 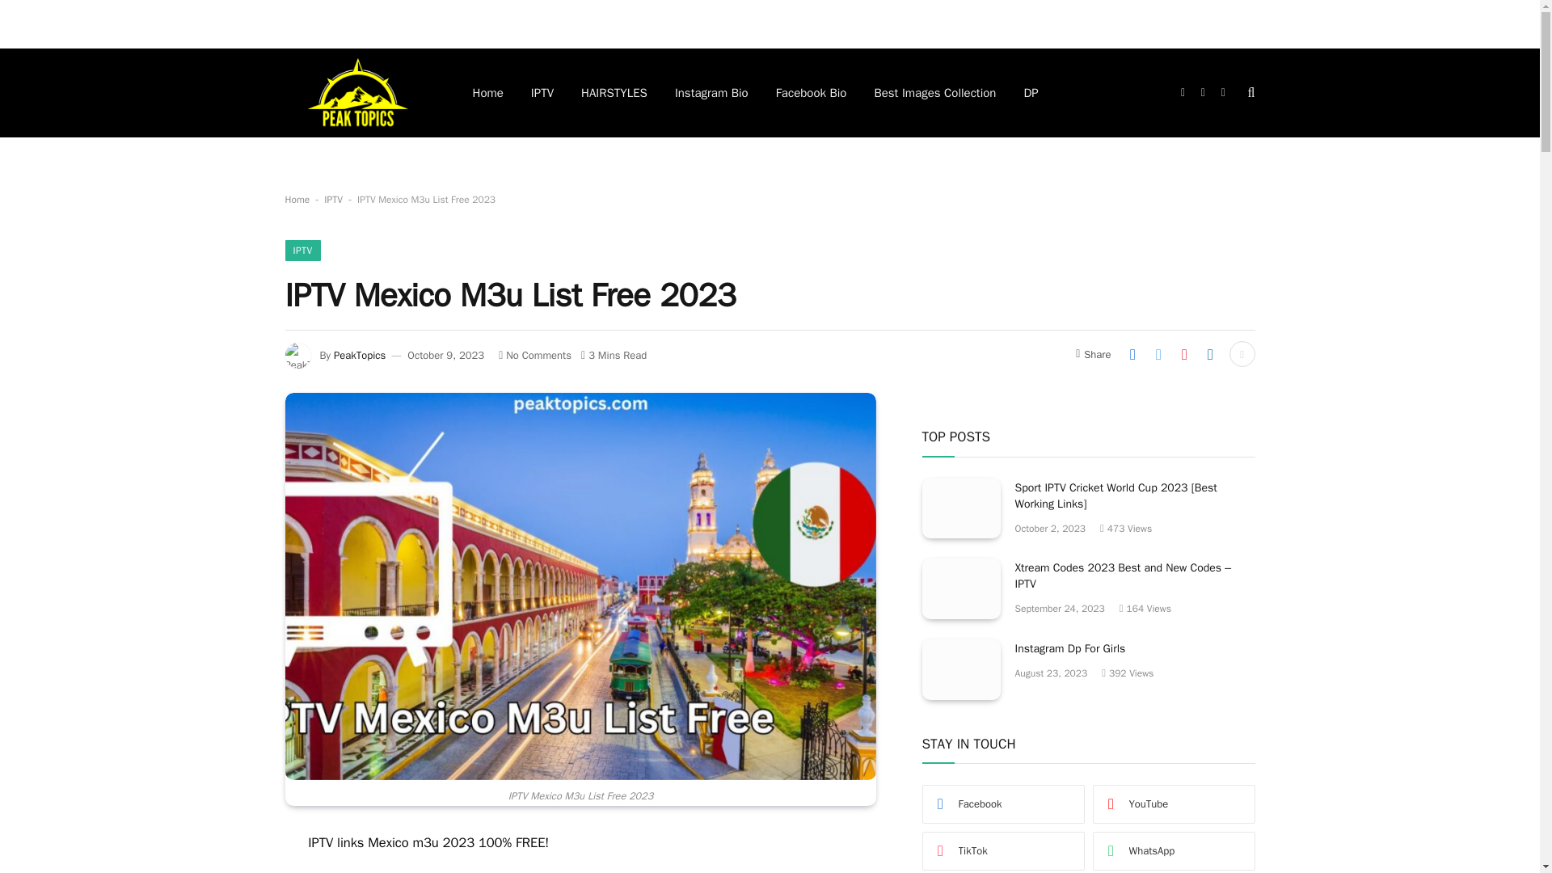 I want to click on Share on Pinterest, so click(x=1183, y=354).